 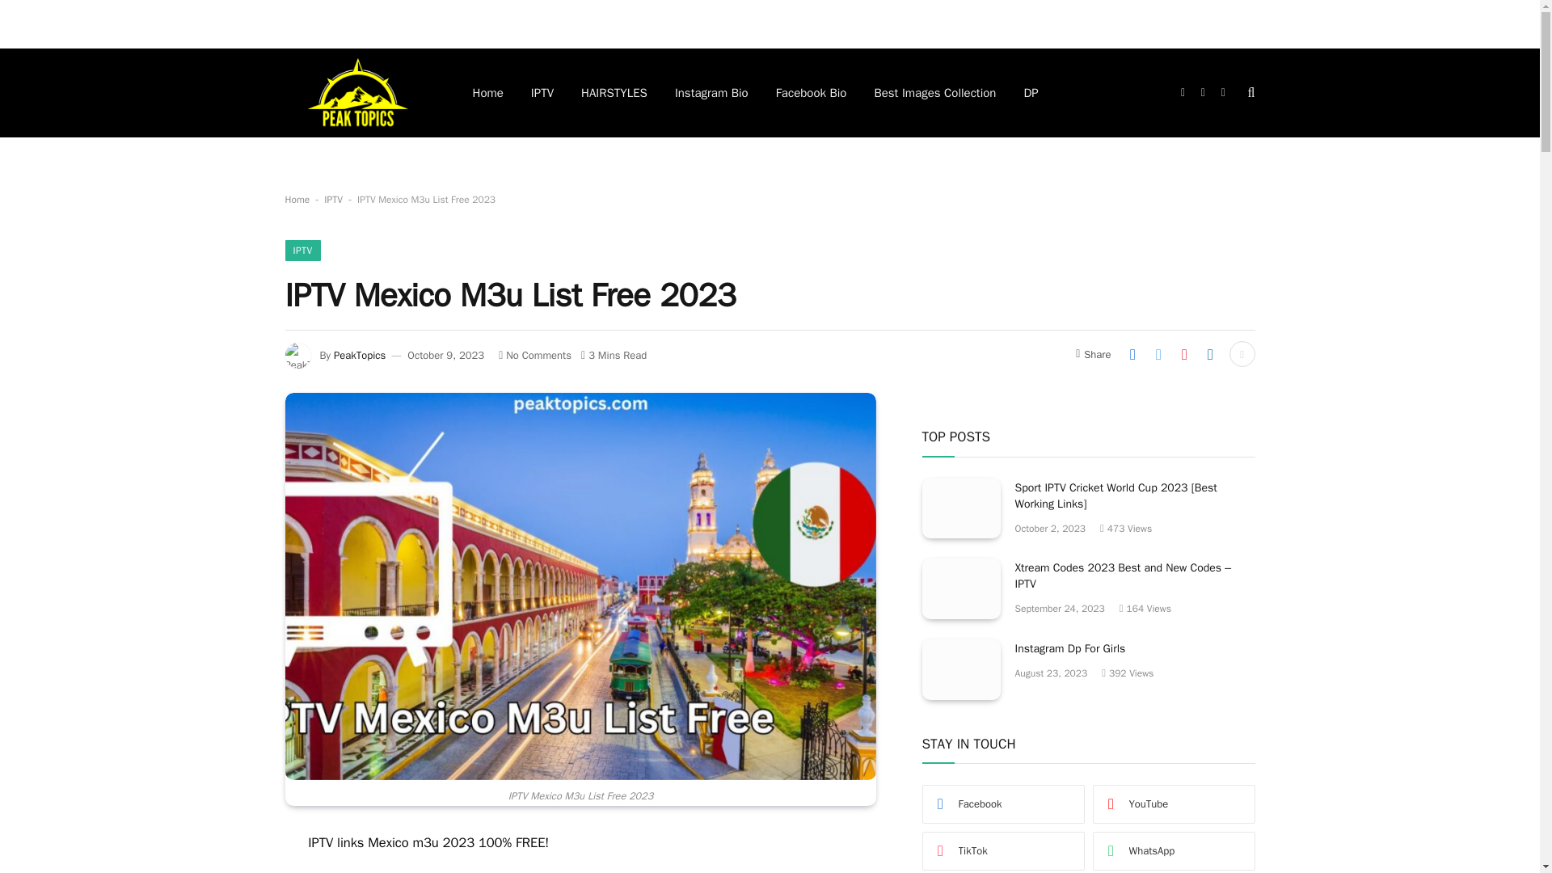 I want to click on Share on Pinterest, so click(x=1183, y=354).